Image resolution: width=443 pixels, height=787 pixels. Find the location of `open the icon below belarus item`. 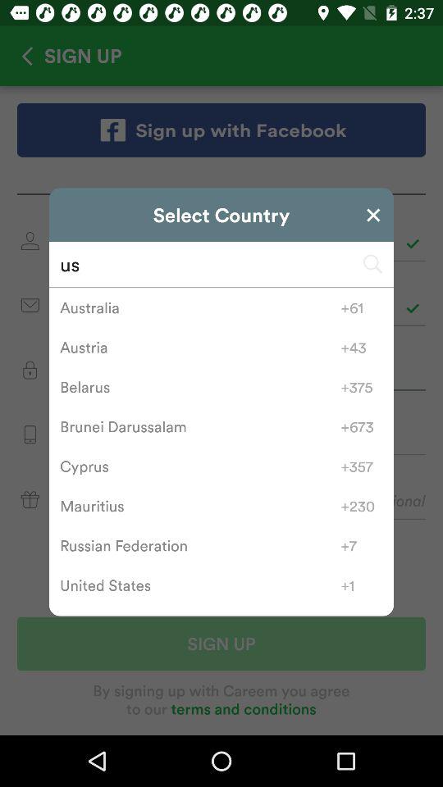

open the icon below belarus item is located at coordinates (200, 426).